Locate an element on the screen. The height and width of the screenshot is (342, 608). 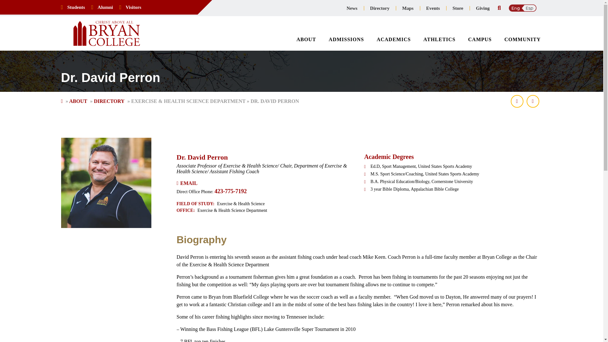
Directory is located at coordinates (379, 8).